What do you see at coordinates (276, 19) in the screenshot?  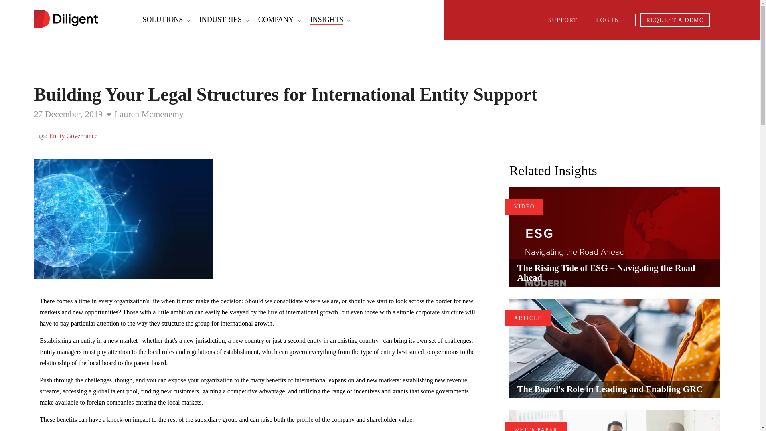 I see `company` at bounding box center [276, 19].